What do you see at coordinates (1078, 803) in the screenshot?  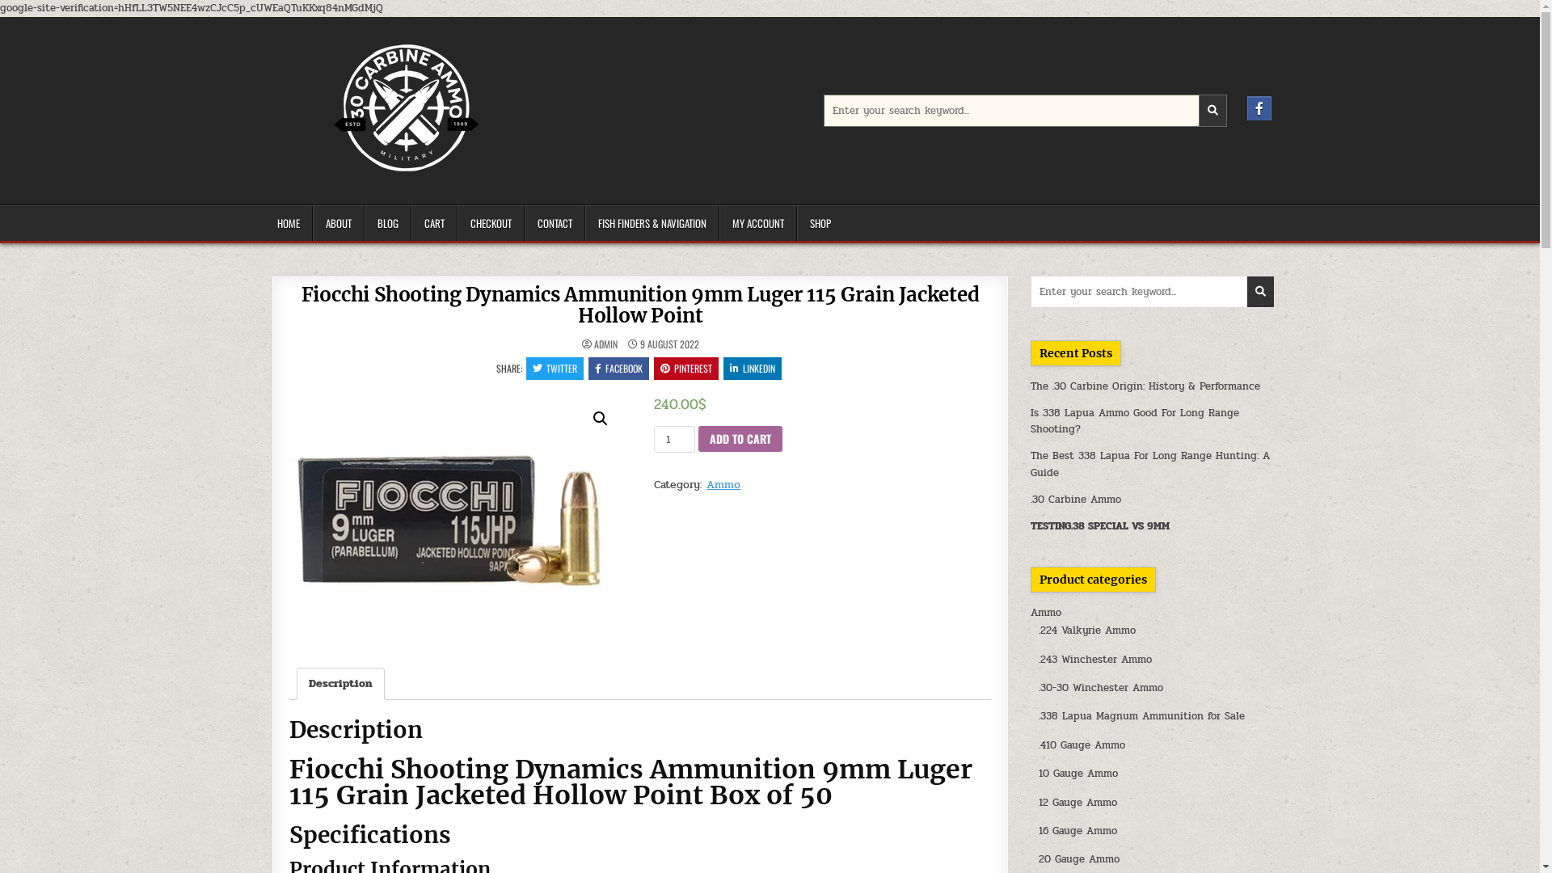 I see `12 Gauge Ammo` at bounding box center [1078, 803].